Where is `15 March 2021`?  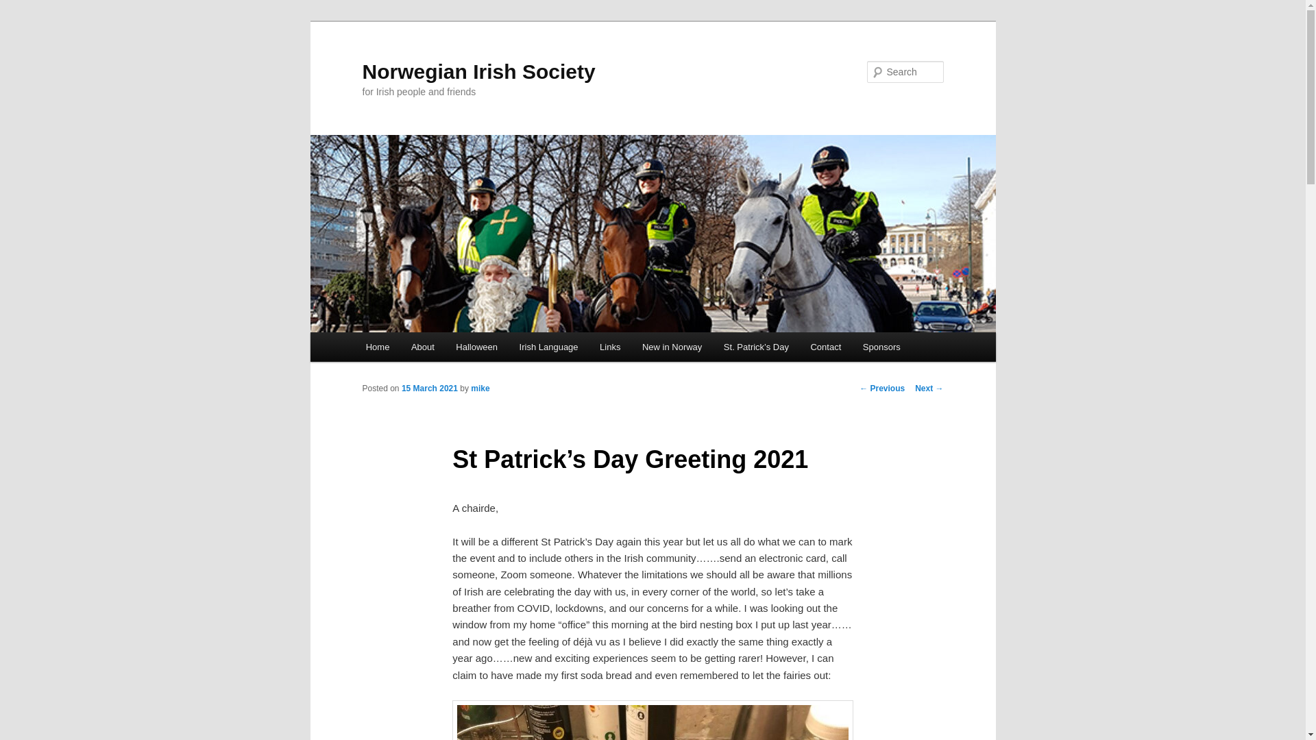
15 March 2021 is located at coordinates (429, 388).